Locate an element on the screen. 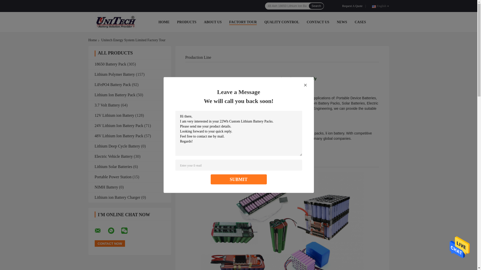 The width and height of the screenshot is (481, 270). CONTACT US is located at coordinates (318, 22).